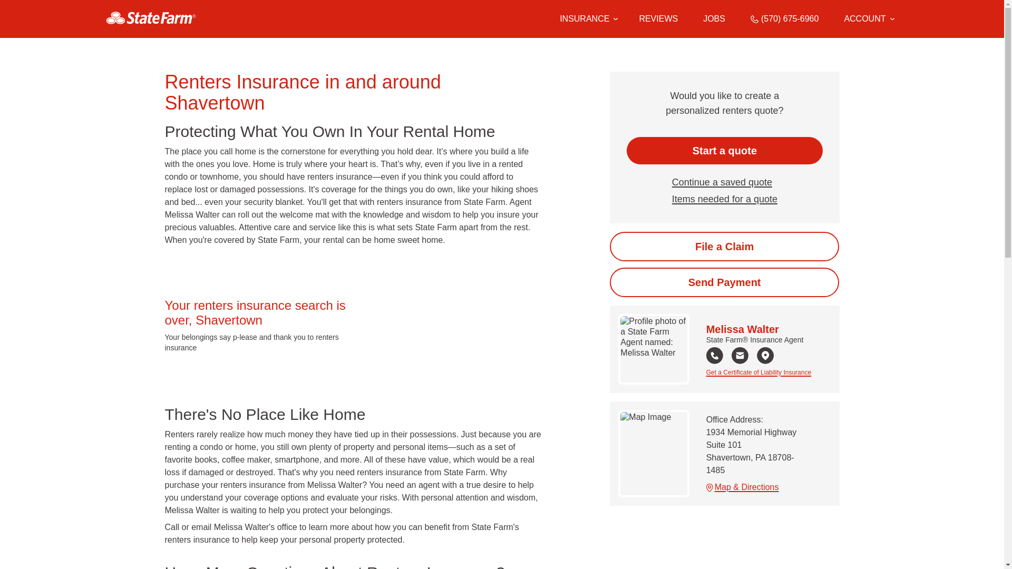 The height and width of the screenshot is (569, 1012). Describe the element at coordinates (587, 19) in the screenshot. I see `Insurance` at that location.